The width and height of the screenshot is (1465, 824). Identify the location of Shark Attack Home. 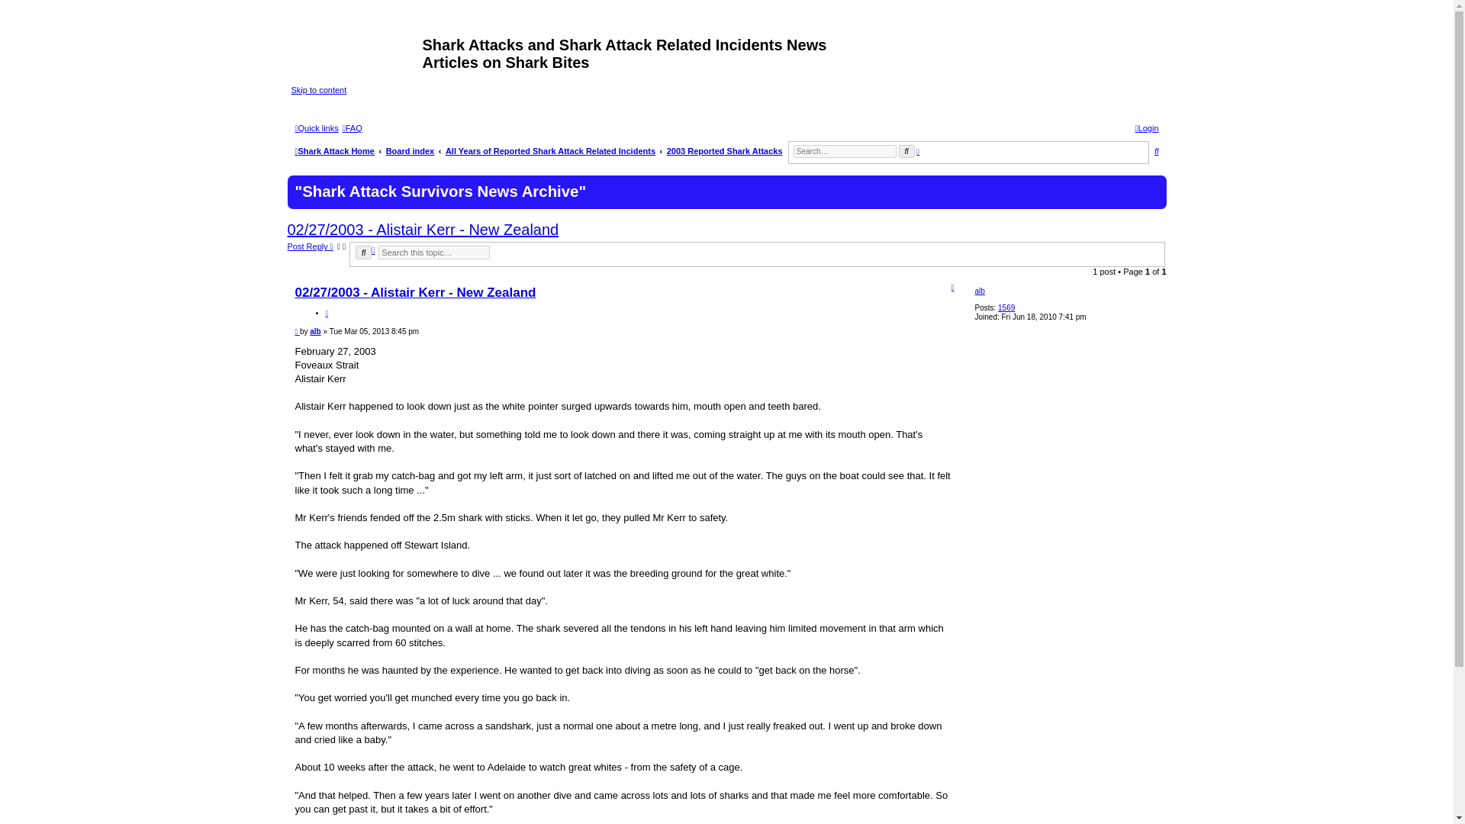
(334, 151).